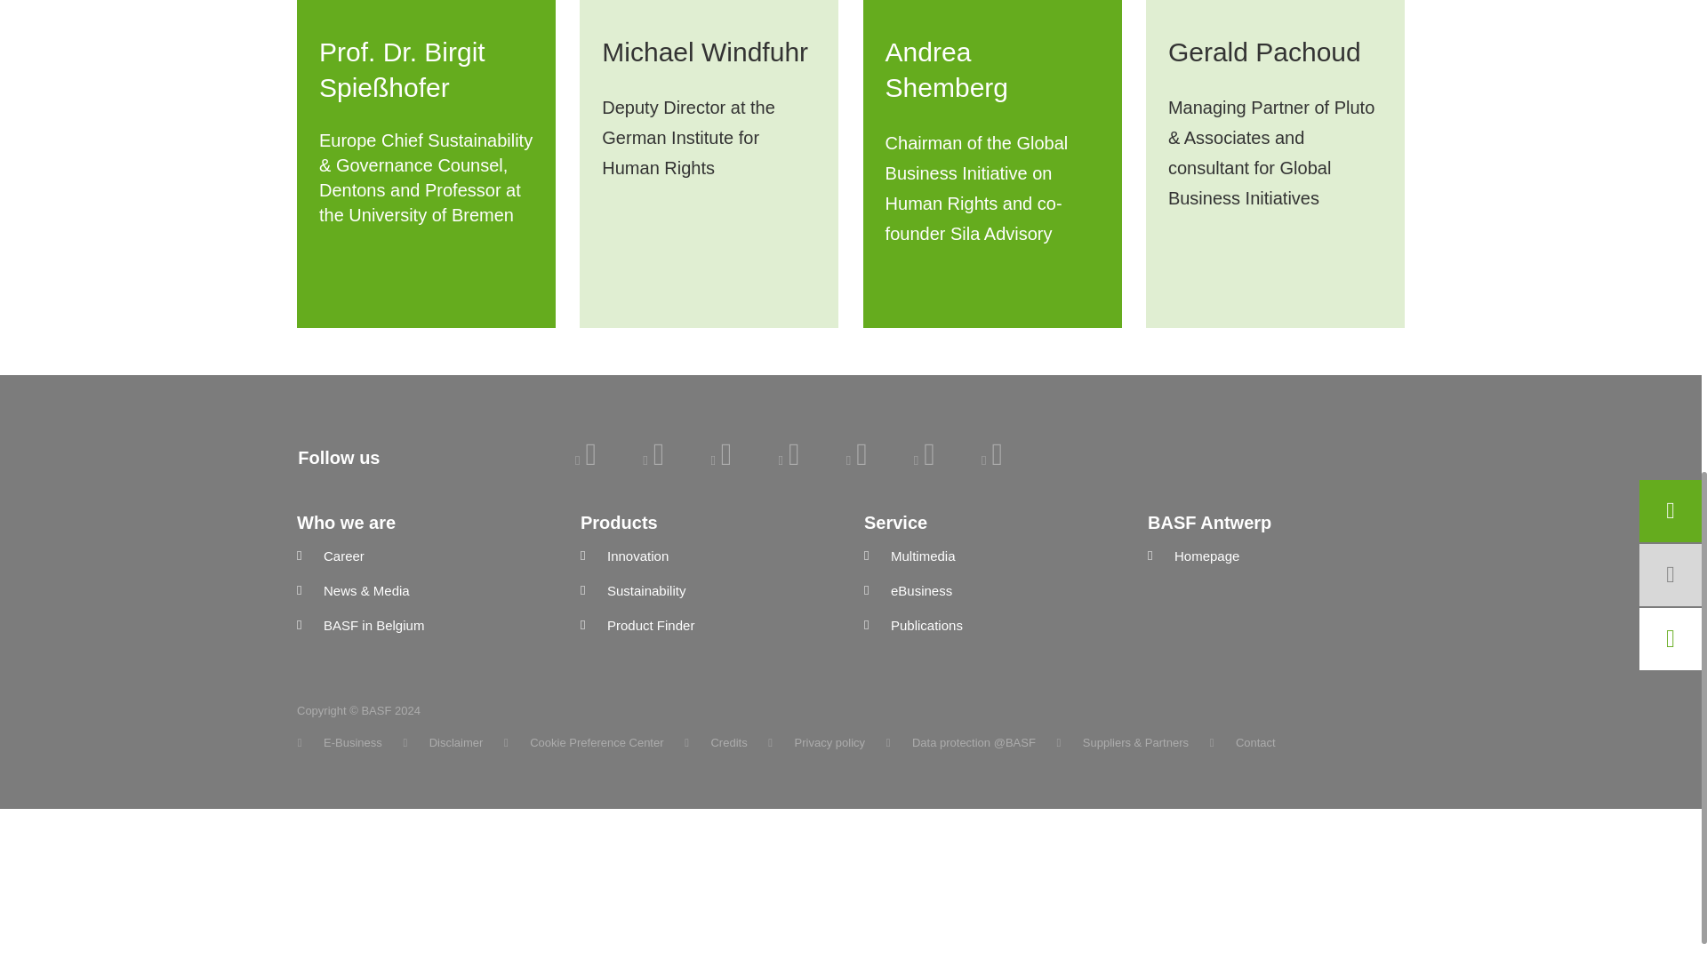  I want to click on Career, so click(425, 556).